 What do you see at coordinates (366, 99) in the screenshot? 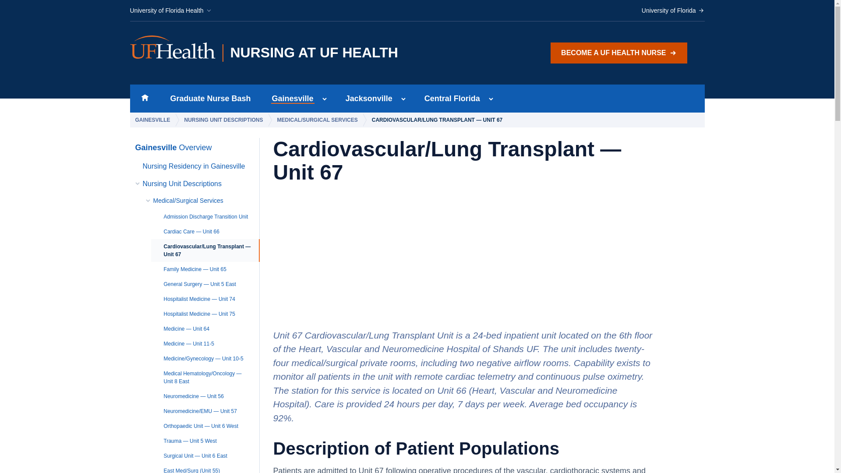
I see `Skip to main content` at bounding box center [366, 99].